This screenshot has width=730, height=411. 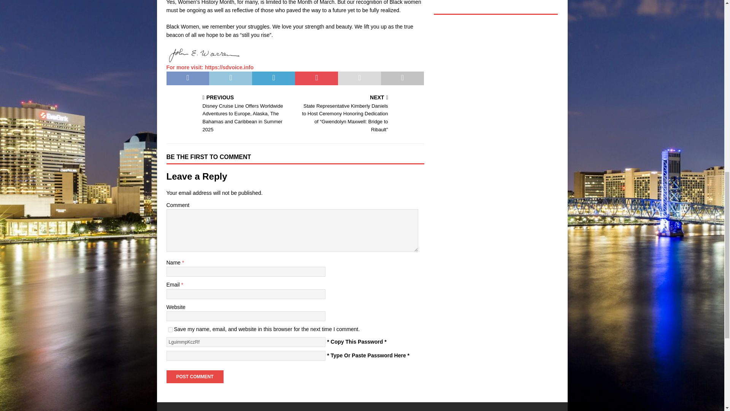 What do you see at coordinates (170, 330) in the screenshot?
I see `yes` at bounding box center [170, 330].